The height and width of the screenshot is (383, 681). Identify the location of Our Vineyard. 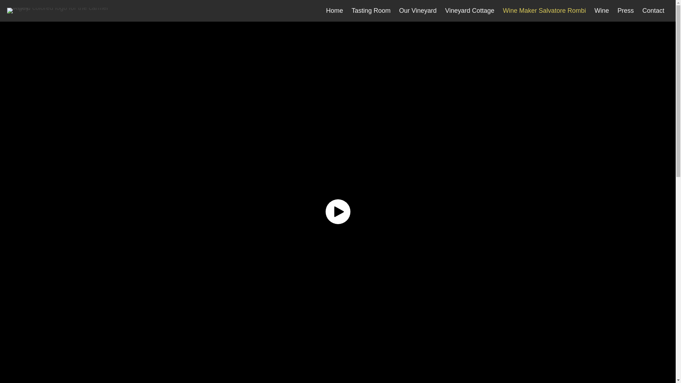
(418, 11).